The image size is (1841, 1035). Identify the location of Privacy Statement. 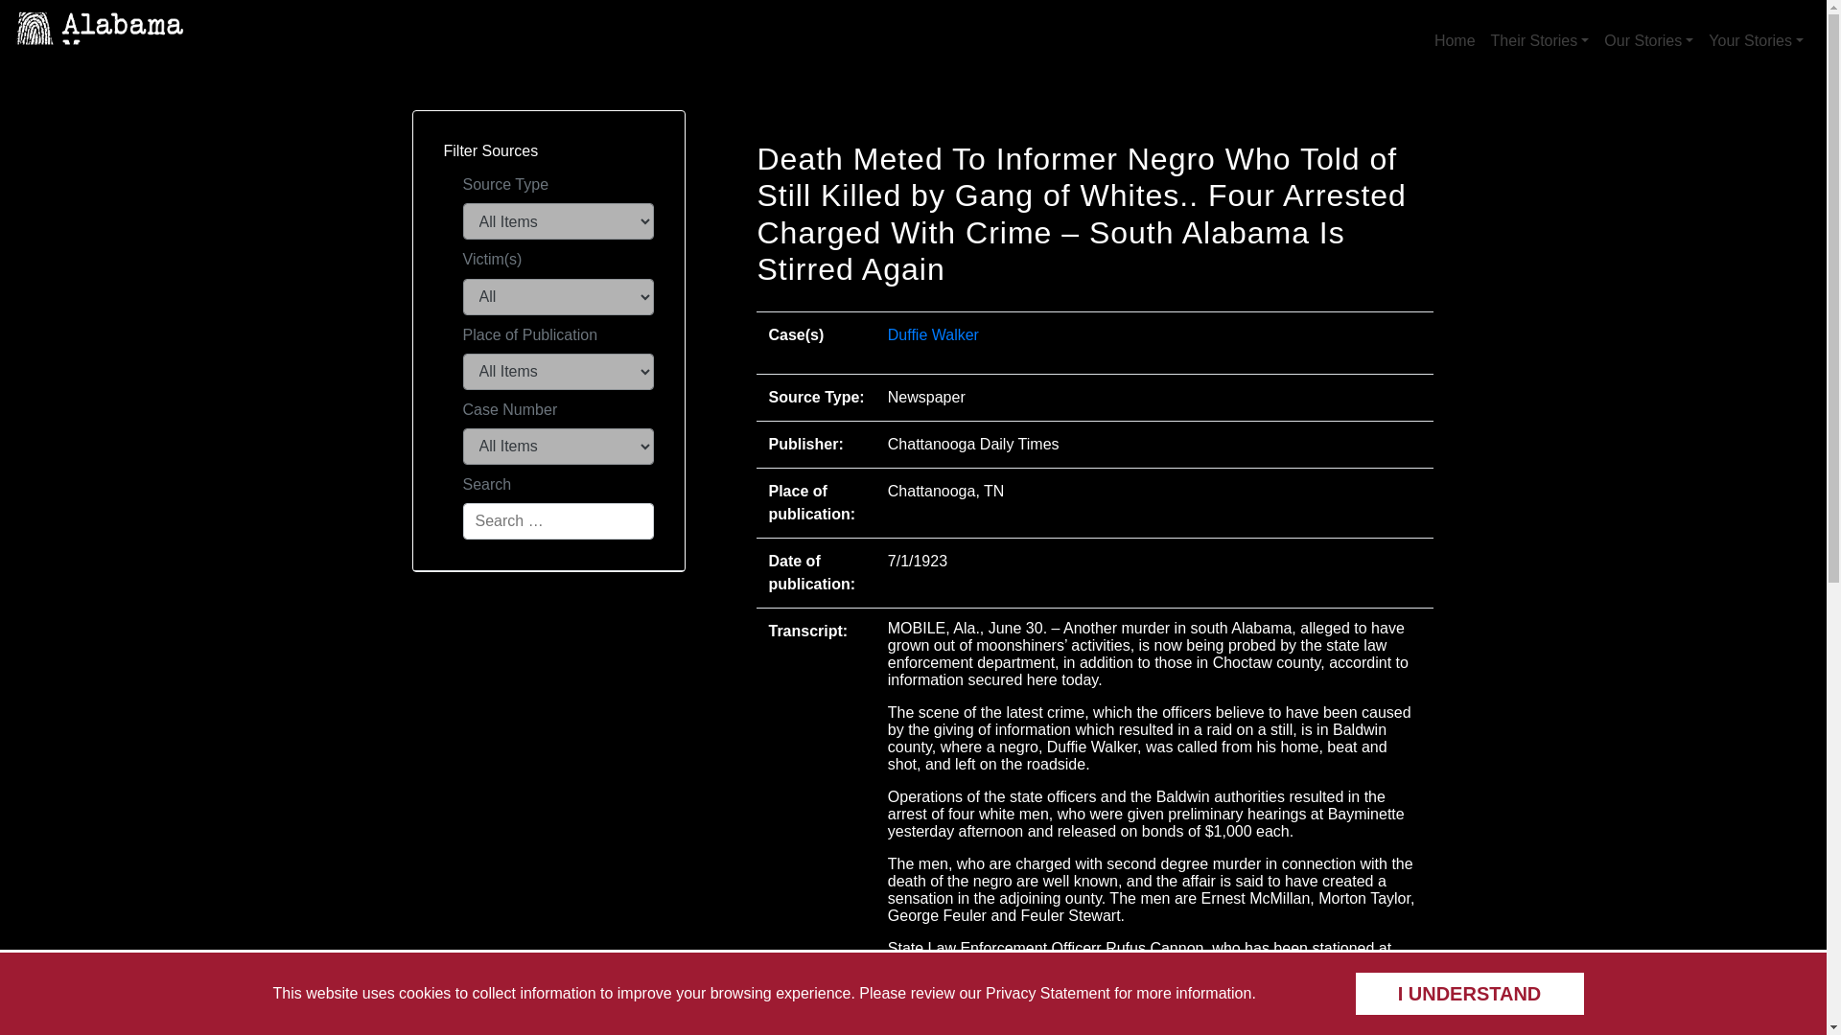
(1047, 993).